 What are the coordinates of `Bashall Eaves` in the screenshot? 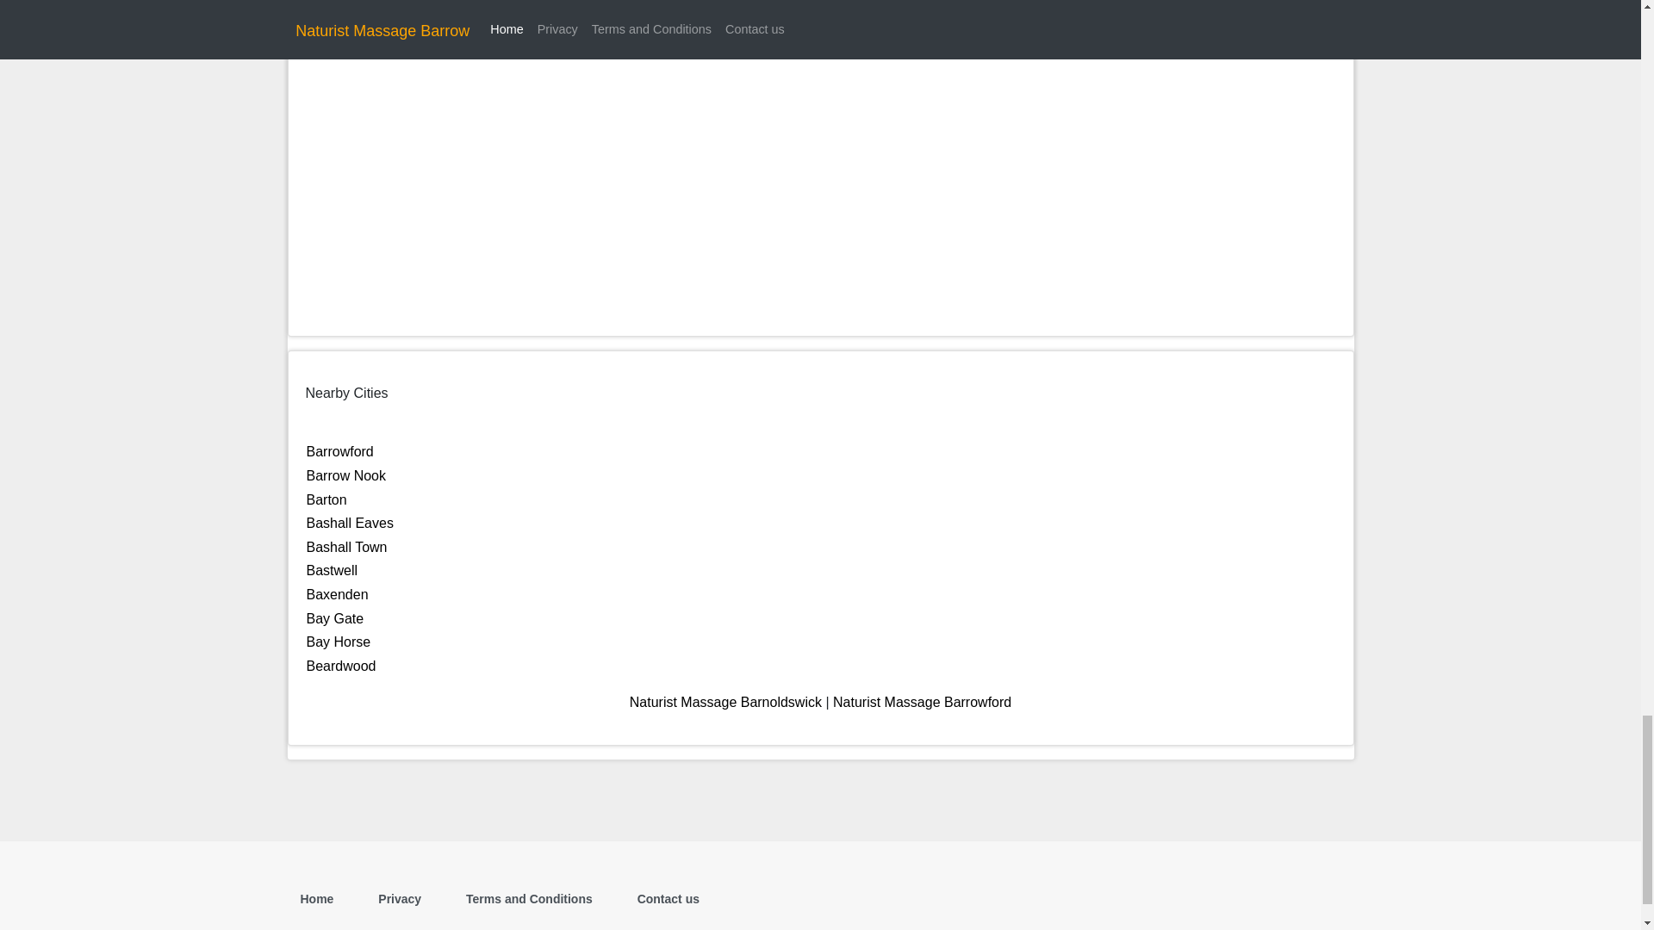 It's located at (350, 523).